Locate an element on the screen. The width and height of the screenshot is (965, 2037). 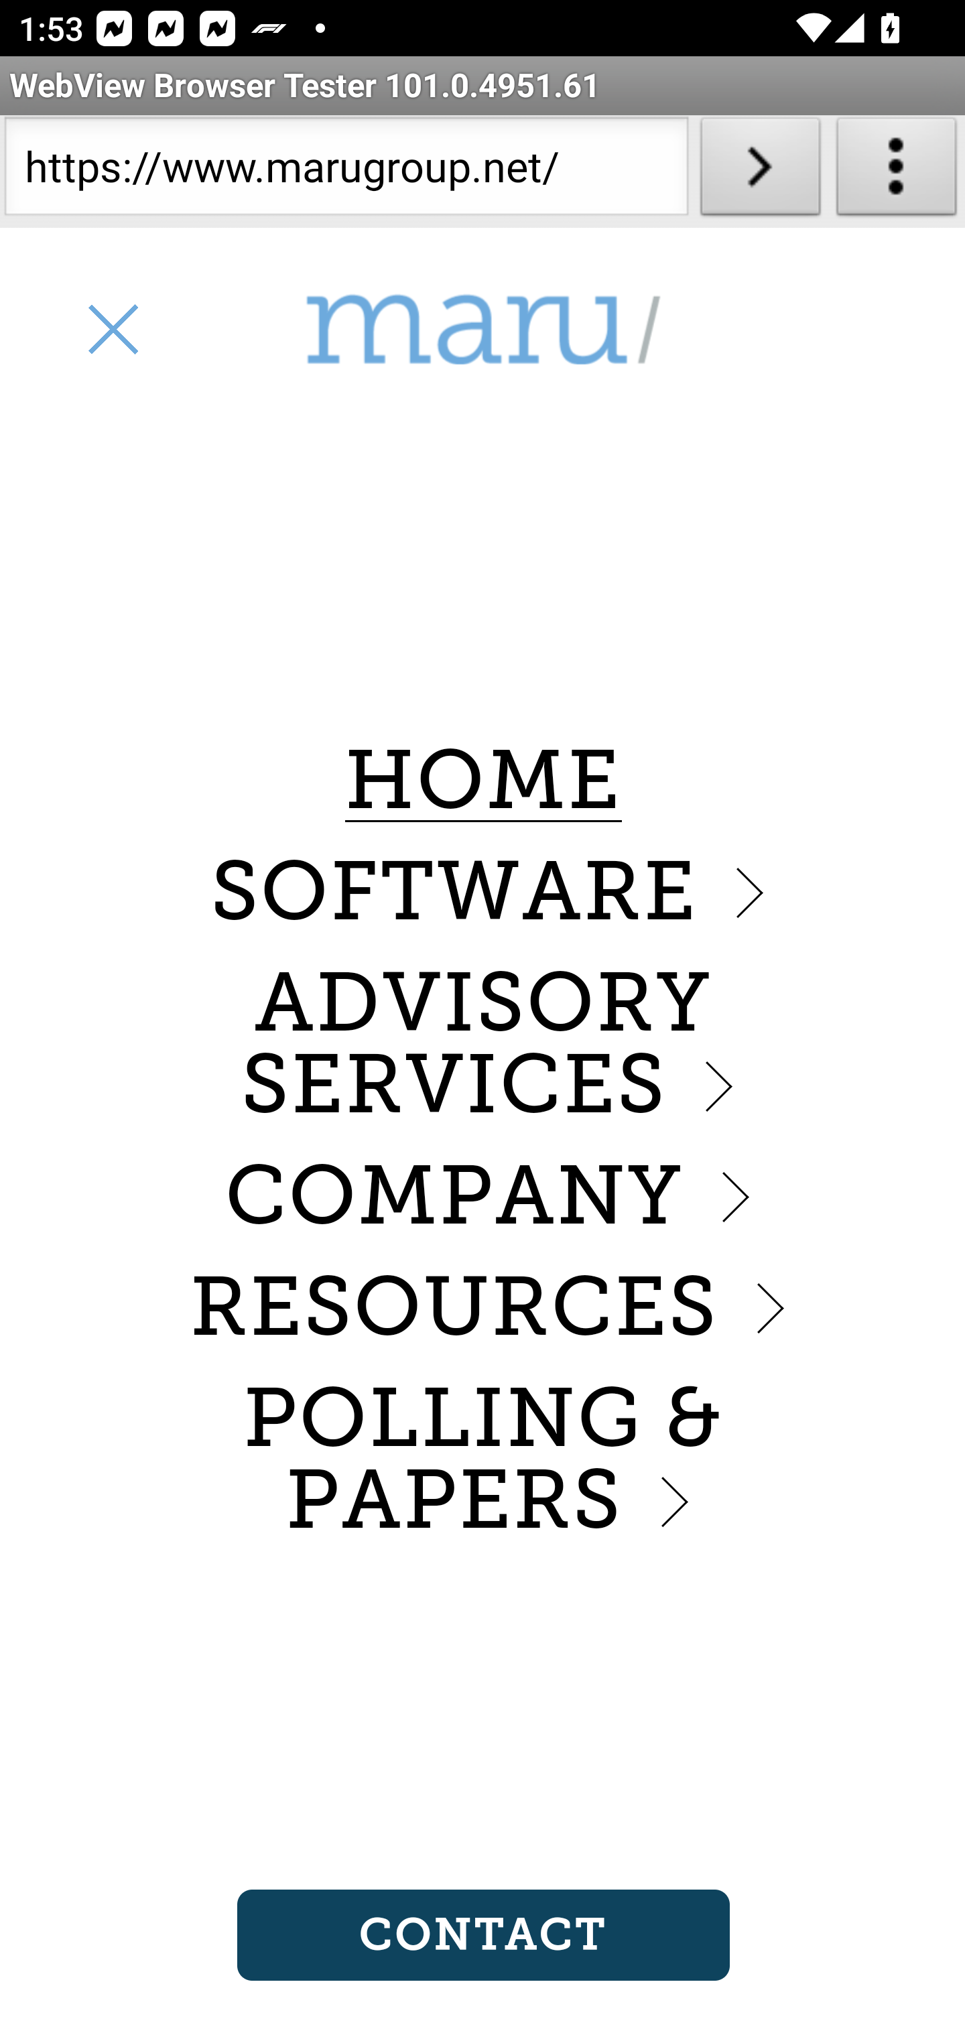
FOLDER: SOFTWARE FOLDER:SOFTWARE is located at coordinates (483, 891).